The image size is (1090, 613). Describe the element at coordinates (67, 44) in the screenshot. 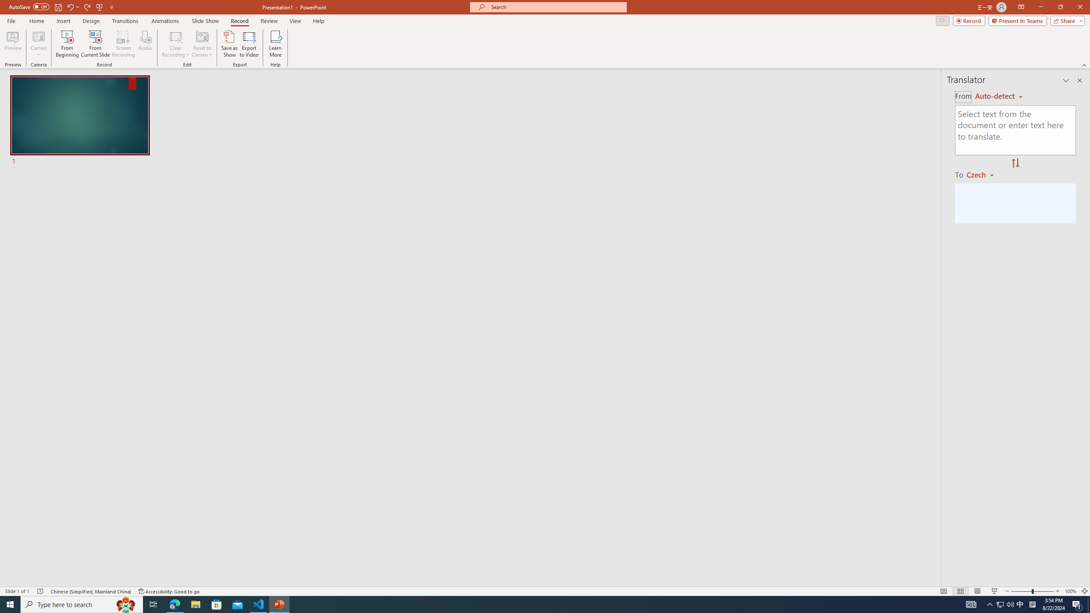

I see `From Beginning...` at that location.